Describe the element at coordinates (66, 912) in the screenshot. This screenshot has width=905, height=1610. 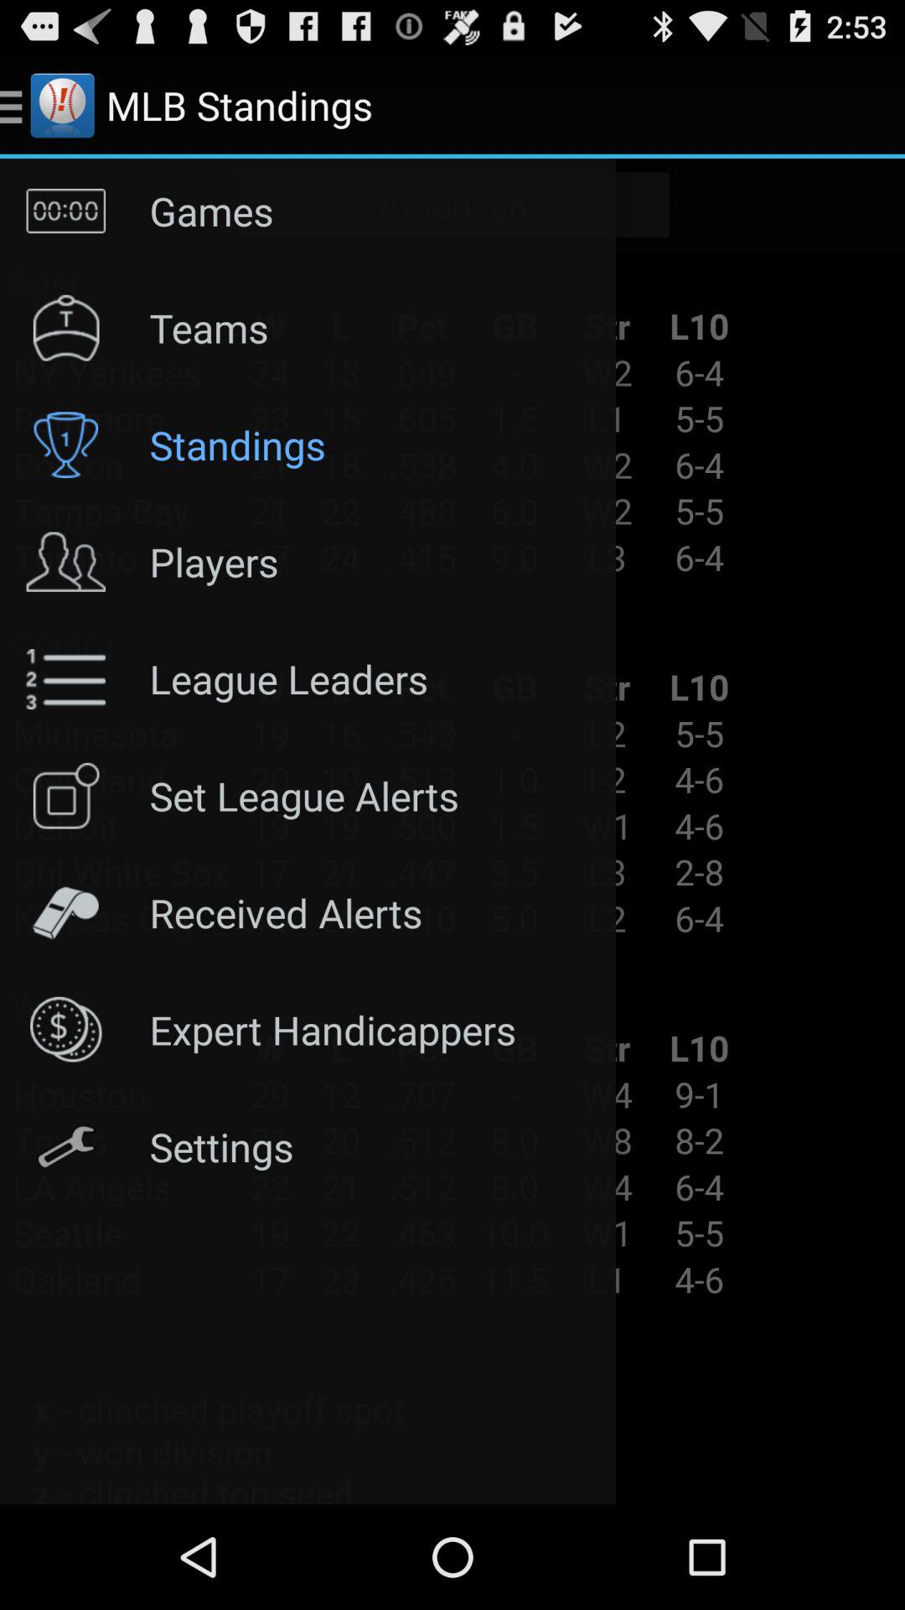
I see `click on icon beside received alerts` at that location.